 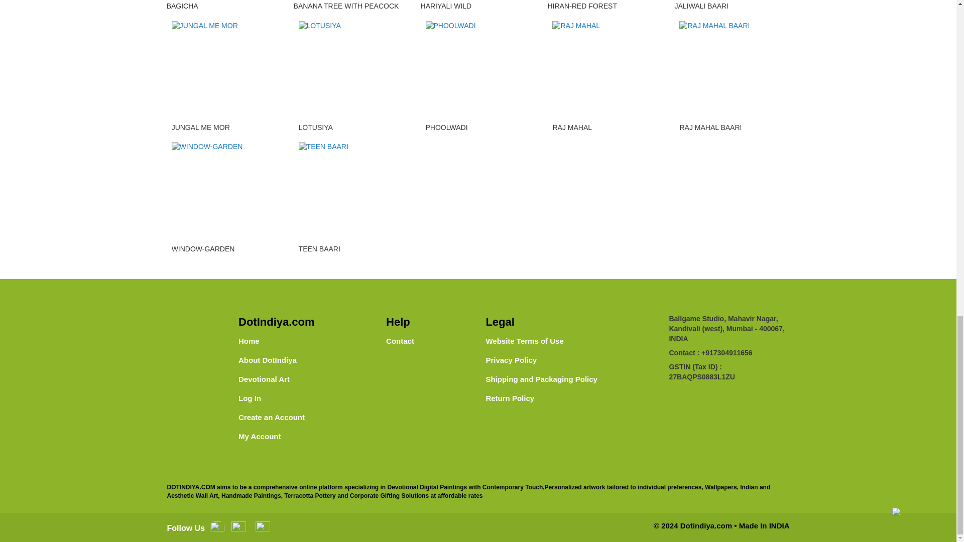 What do you see at coordinates (446, 6) in the screenshot?
I see `HARIYALI WILD ` at bounding box center [446, 6].